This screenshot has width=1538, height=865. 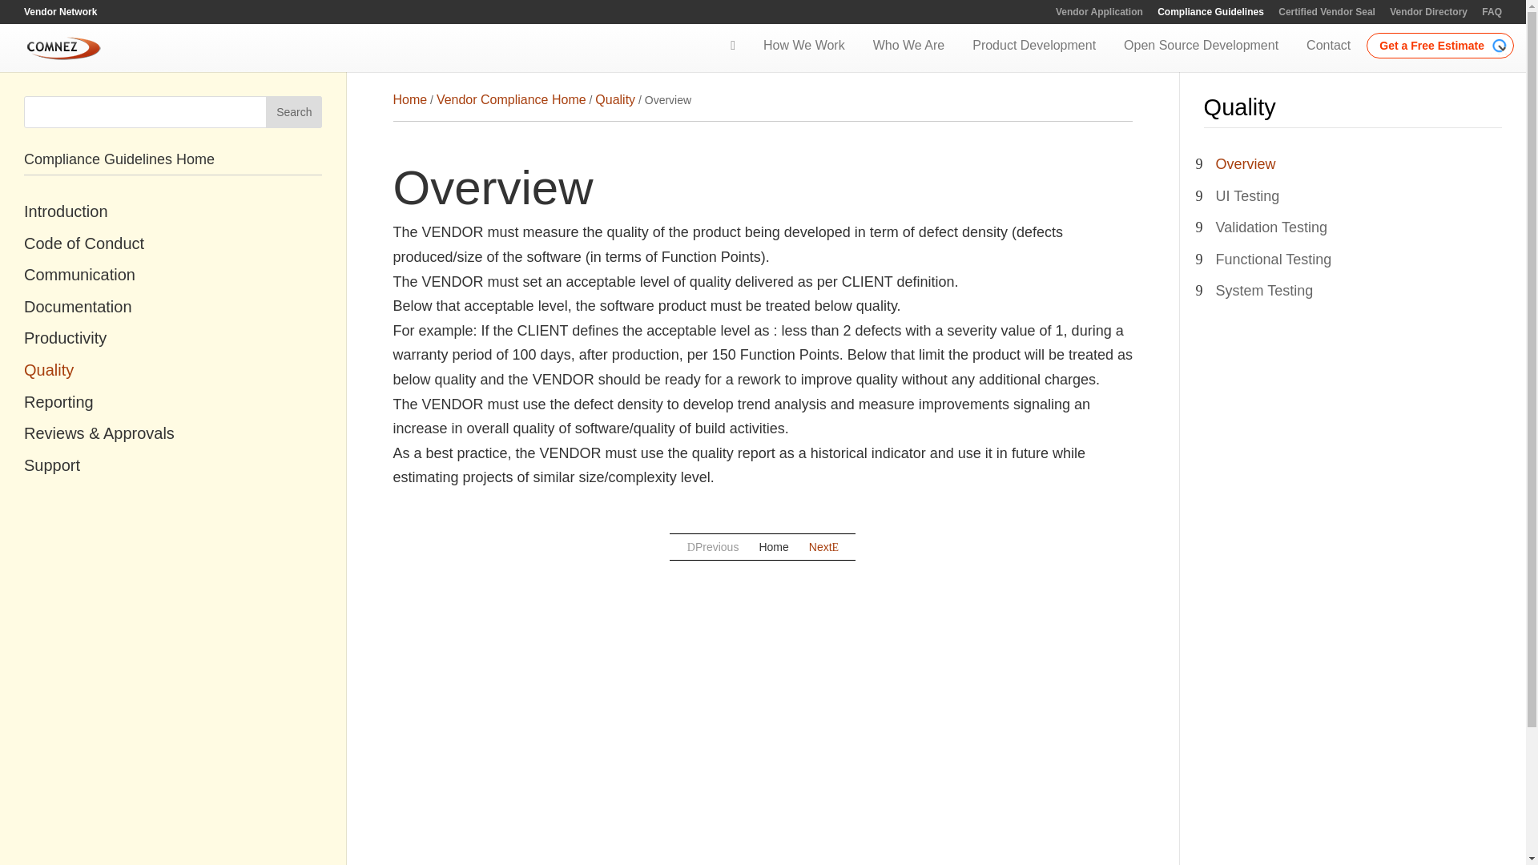 I want to click on Who We Are, so click(x=908, y=46).